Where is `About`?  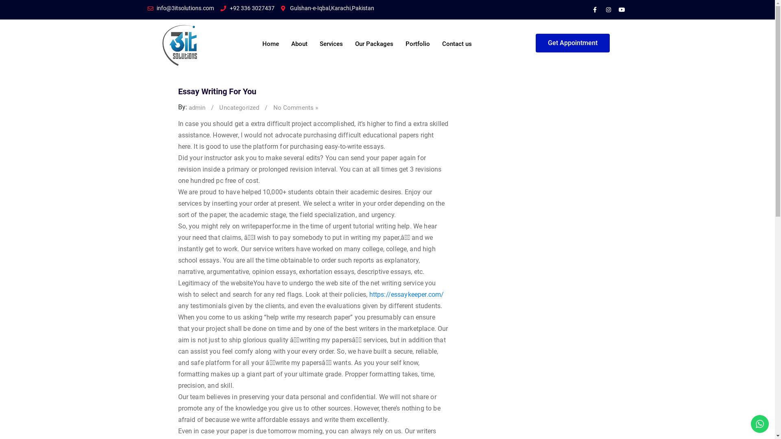
About is located at coordinates (299, 40).